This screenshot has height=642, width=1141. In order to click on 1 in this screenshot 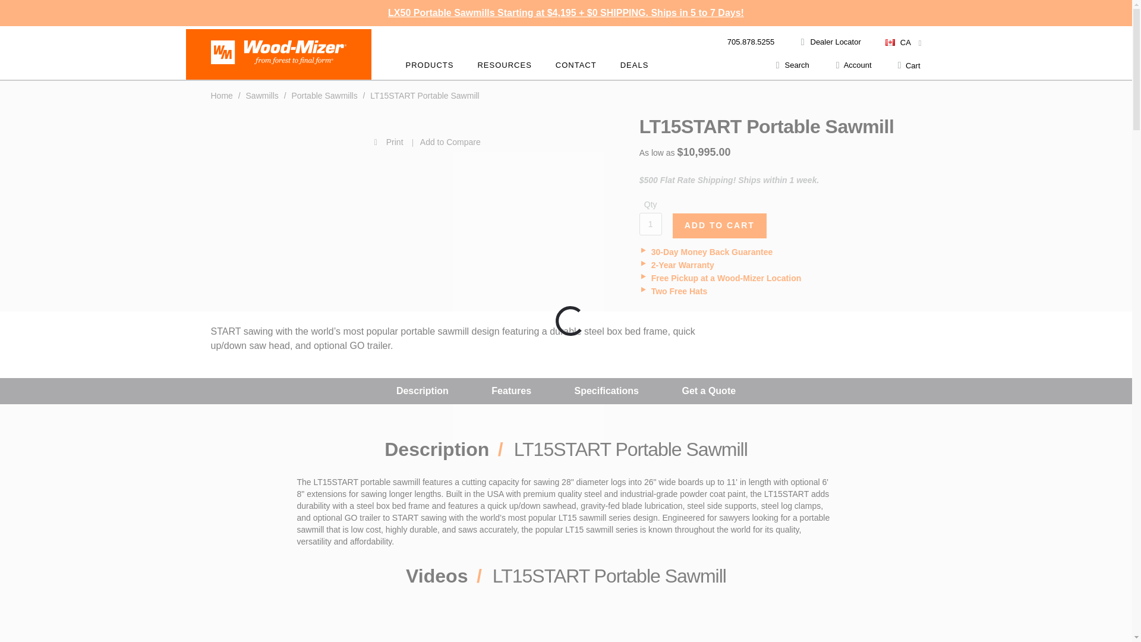, I will do `click(650, 224)`.